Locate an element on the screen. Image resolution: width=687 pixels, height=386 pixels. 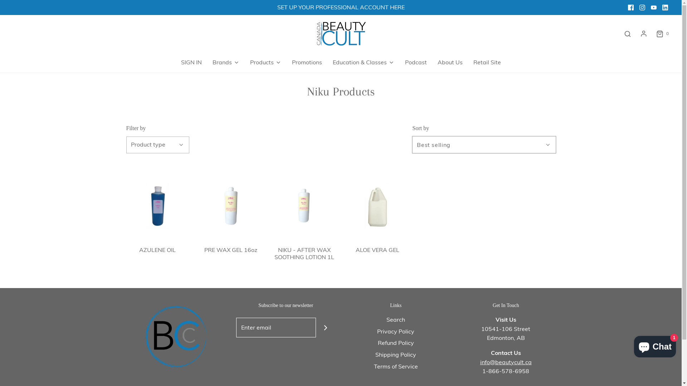
LinkedIn icon is located at coordinates (665, 8).